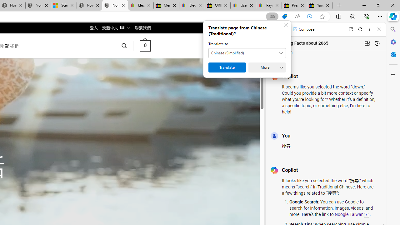  Describe the element at coordinates (284, 17) in the screenshot. I see `This site has coupons! Shopping in Microsoft Edge` at that location.